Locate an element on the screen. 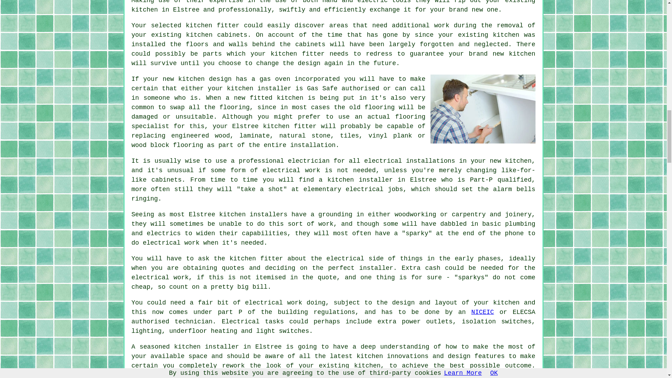  kitchen cabinets is located at coordinates (216, 35).